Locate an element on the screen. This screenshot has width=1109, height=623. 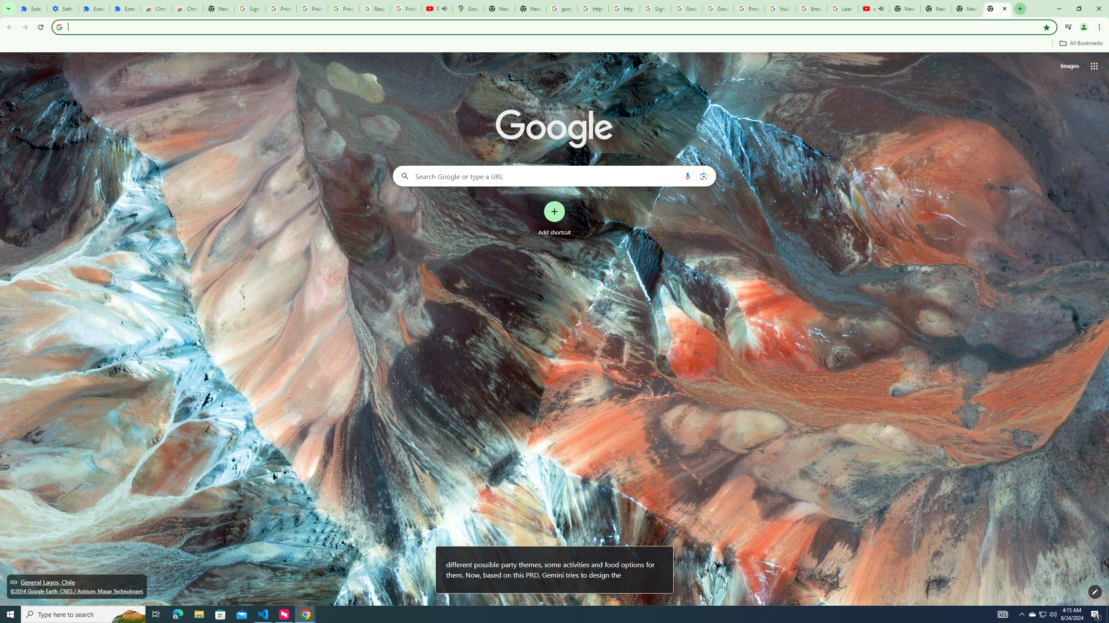
Sign in - Google Accounts is located at coordinates (655, 9).